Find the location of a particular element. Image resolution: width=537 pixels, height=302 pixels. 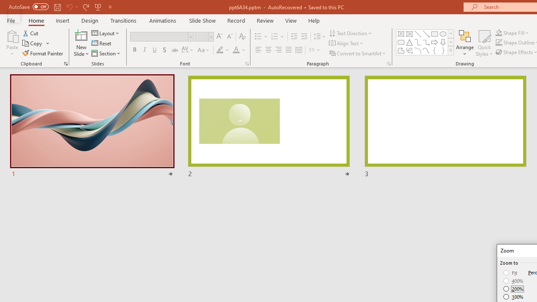

Left Brace is located at coordinates (435, 50).